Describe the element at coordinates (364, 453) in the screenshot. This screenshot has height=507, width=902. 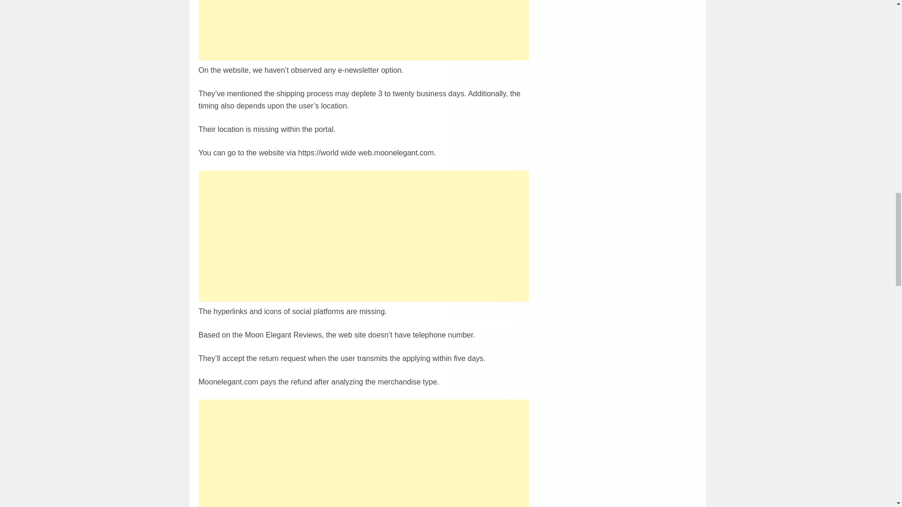
I see `Advertisement` at that location.